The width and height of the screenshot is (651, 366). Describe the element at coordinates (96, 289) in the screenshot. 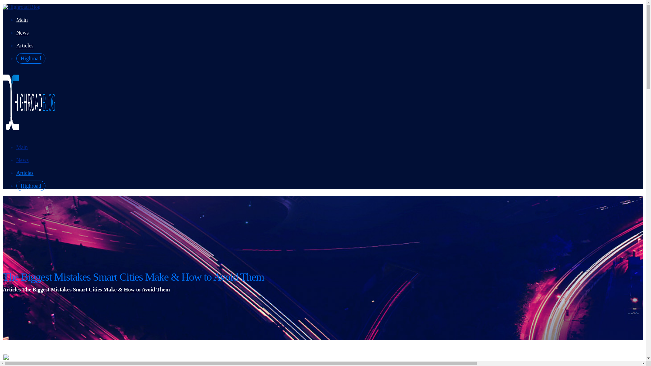

I see `The Biggest Mistakes Smart Cities Make & How to Avoid Them` at that location.